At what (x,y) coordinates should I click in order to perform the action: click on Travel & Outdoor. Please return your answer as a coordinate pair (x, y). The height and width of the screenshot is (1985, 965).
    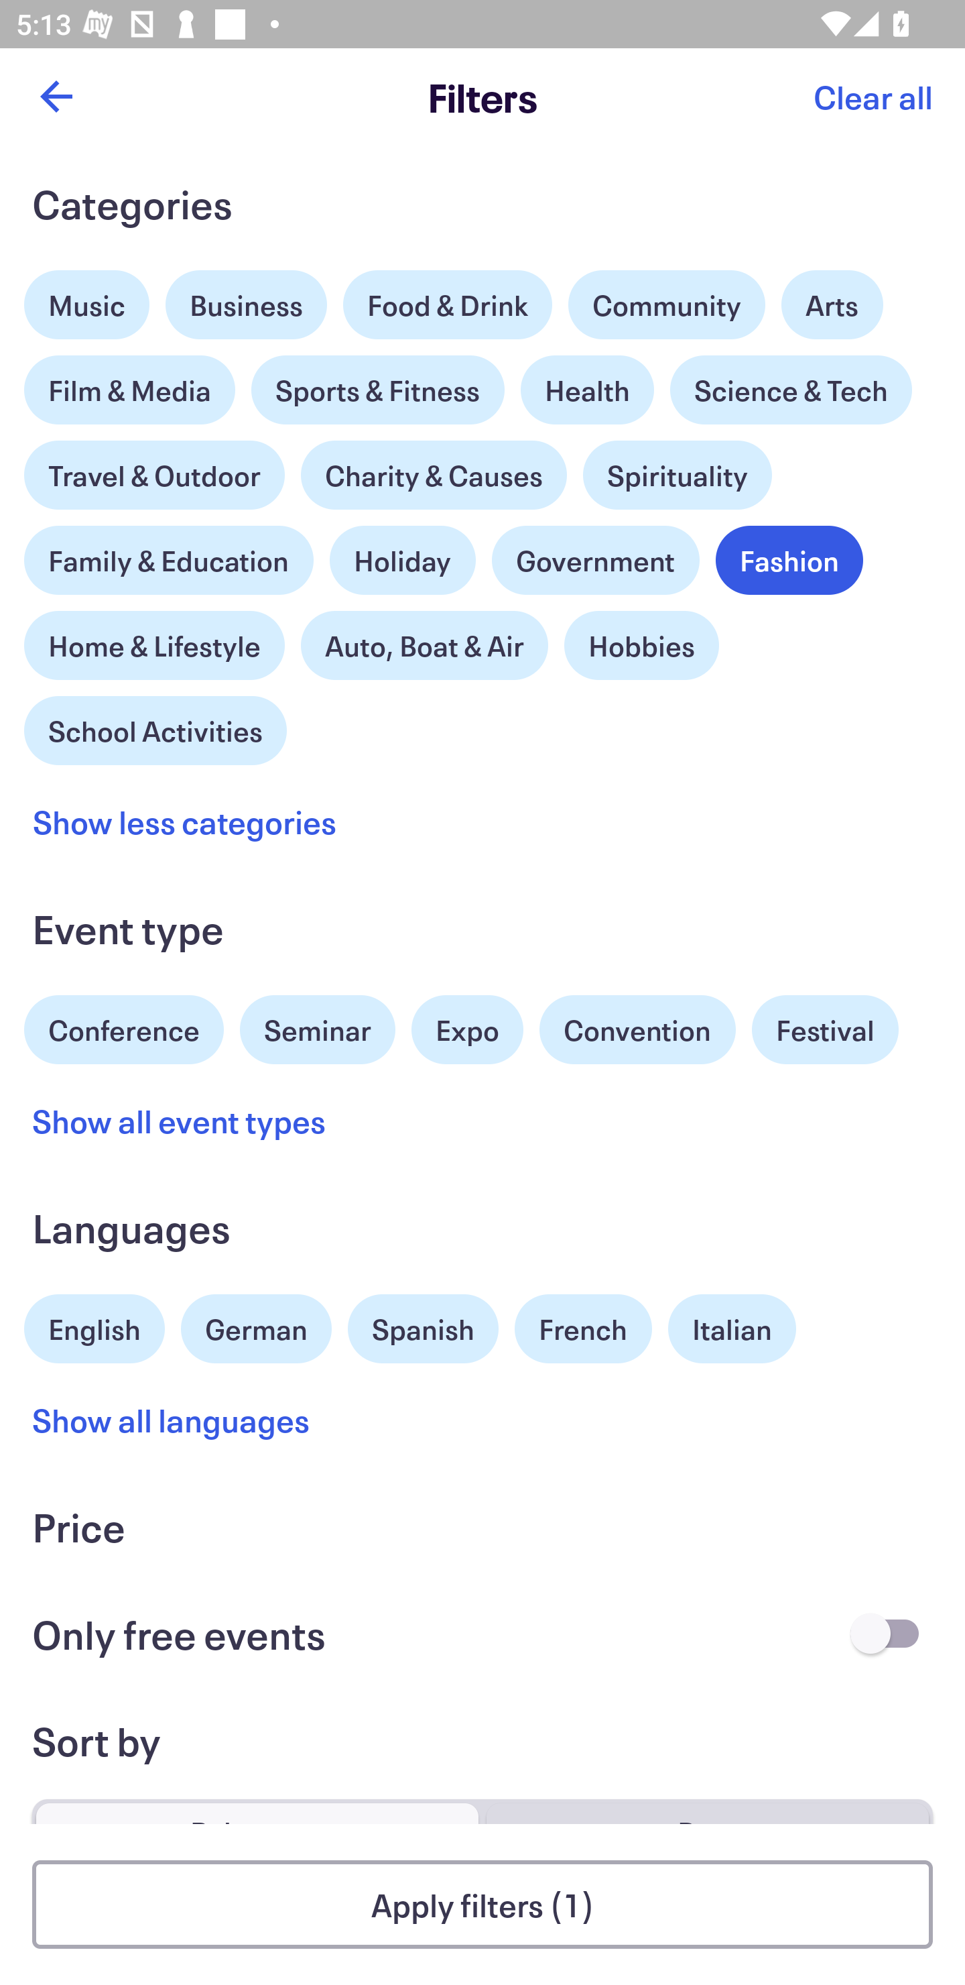
    Looking at the image, I should click on (154, 469).